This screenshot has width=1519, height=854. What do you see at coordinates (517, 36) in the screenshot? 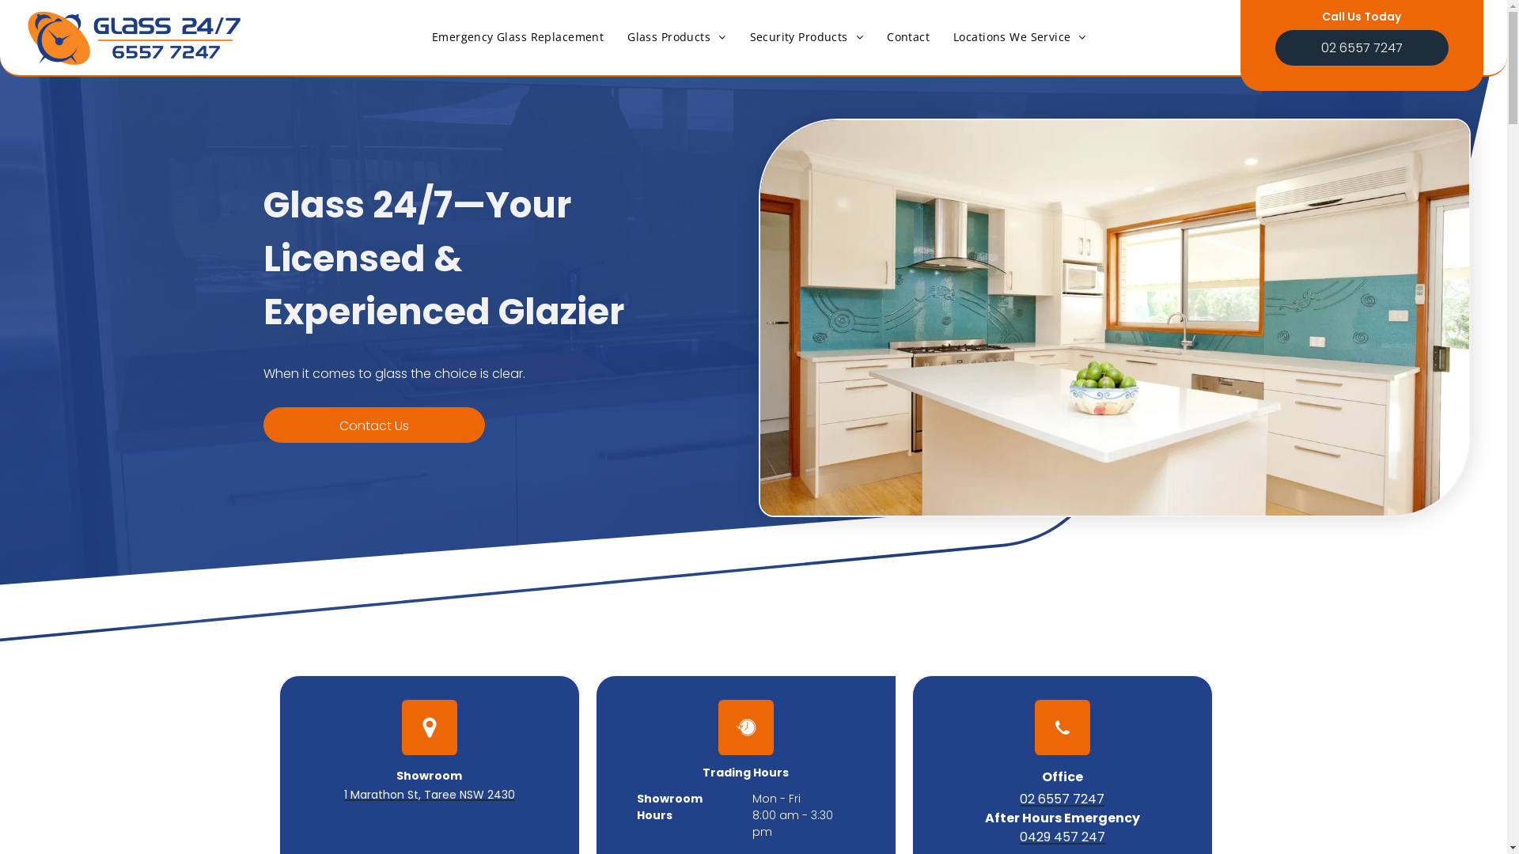
I see `Emergency Glass Replacement` at bounding box center [517, 36].